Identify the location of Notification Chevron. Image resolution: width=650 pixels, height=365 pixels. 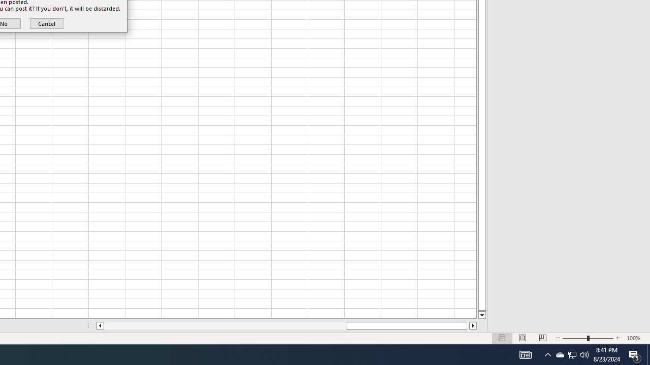
(547, 355).